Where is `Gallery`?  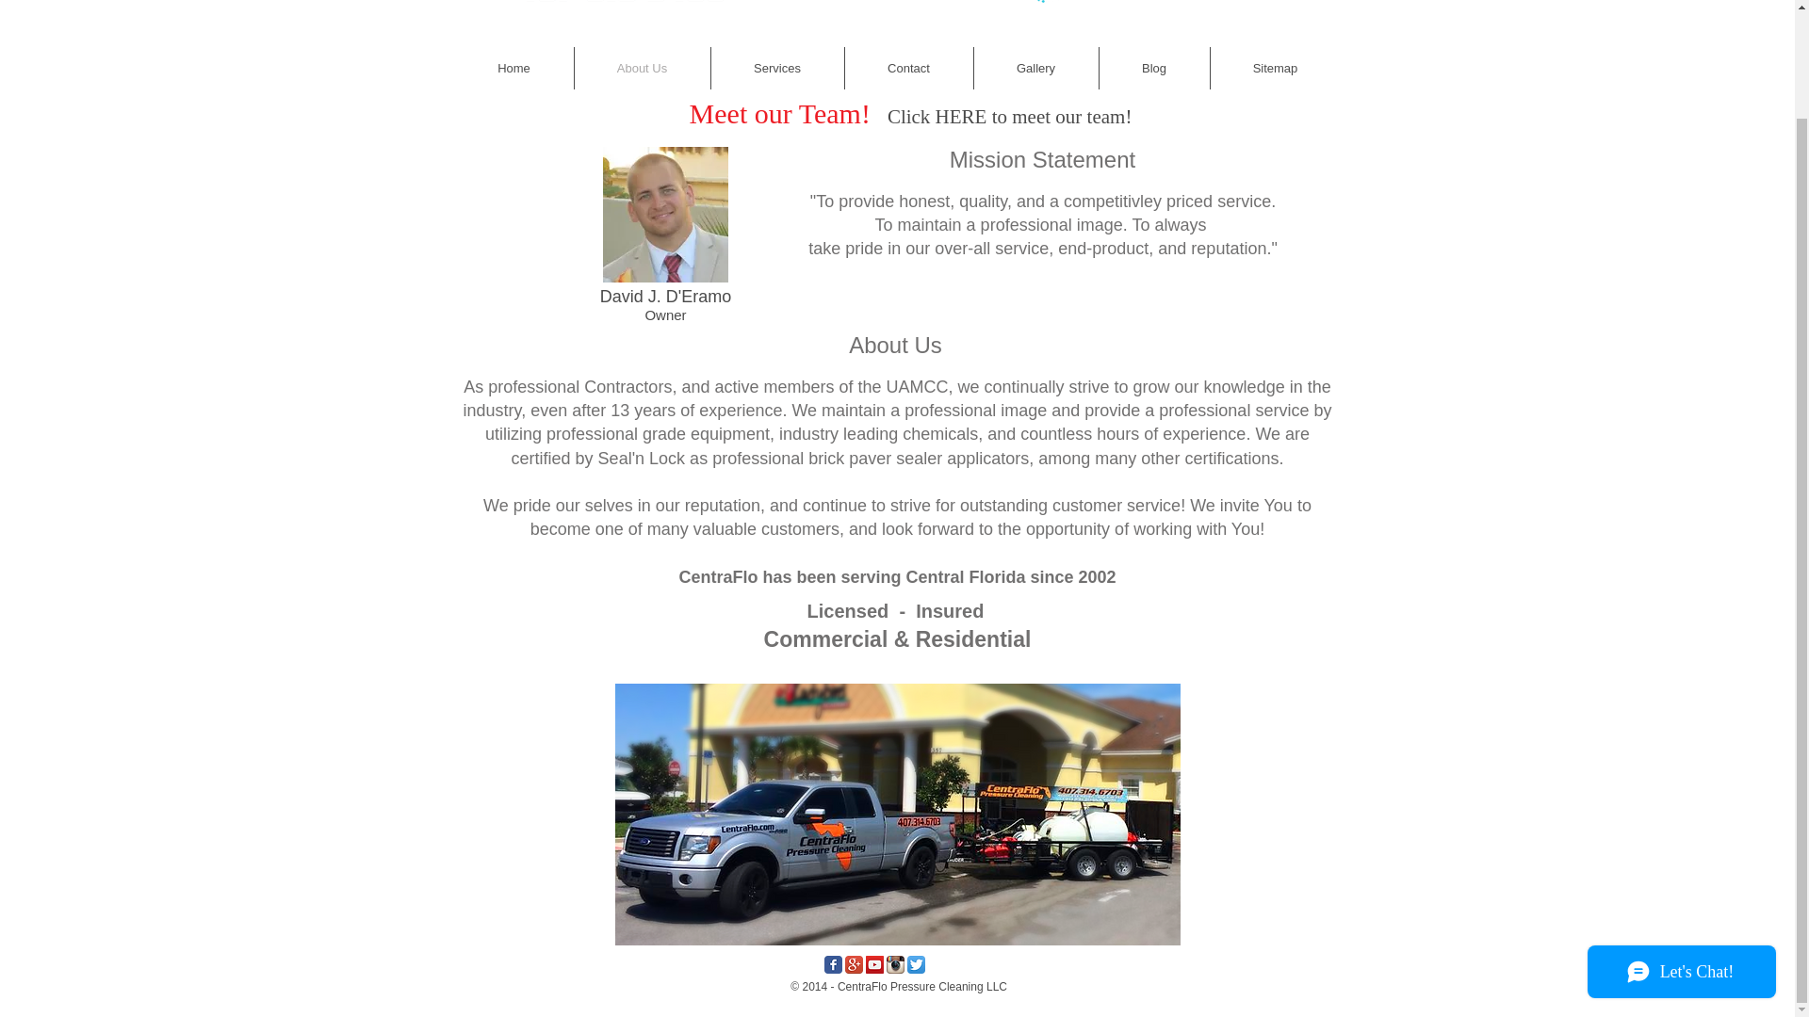 Gallery is located at coordinates (1036, 68).